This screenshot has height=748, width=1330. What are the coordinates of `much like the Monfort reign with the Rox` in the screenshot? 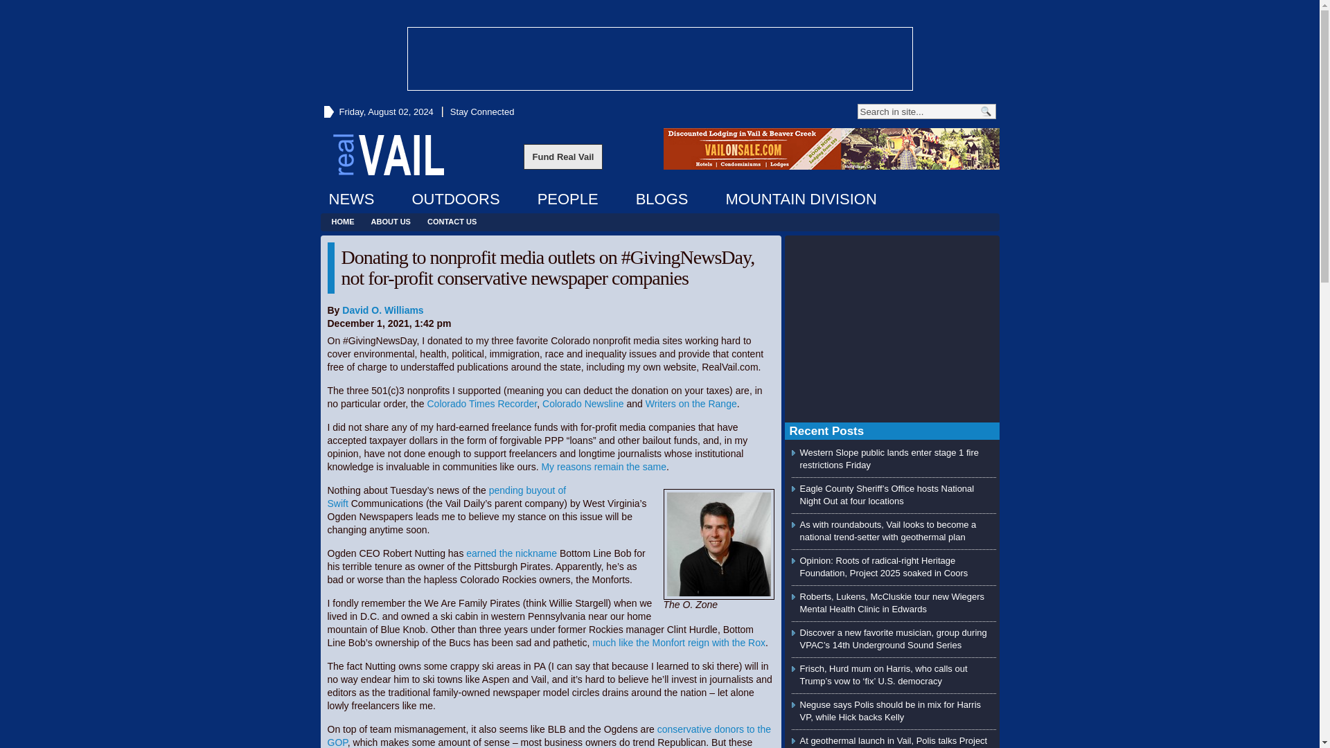 It's located at (679, 643).